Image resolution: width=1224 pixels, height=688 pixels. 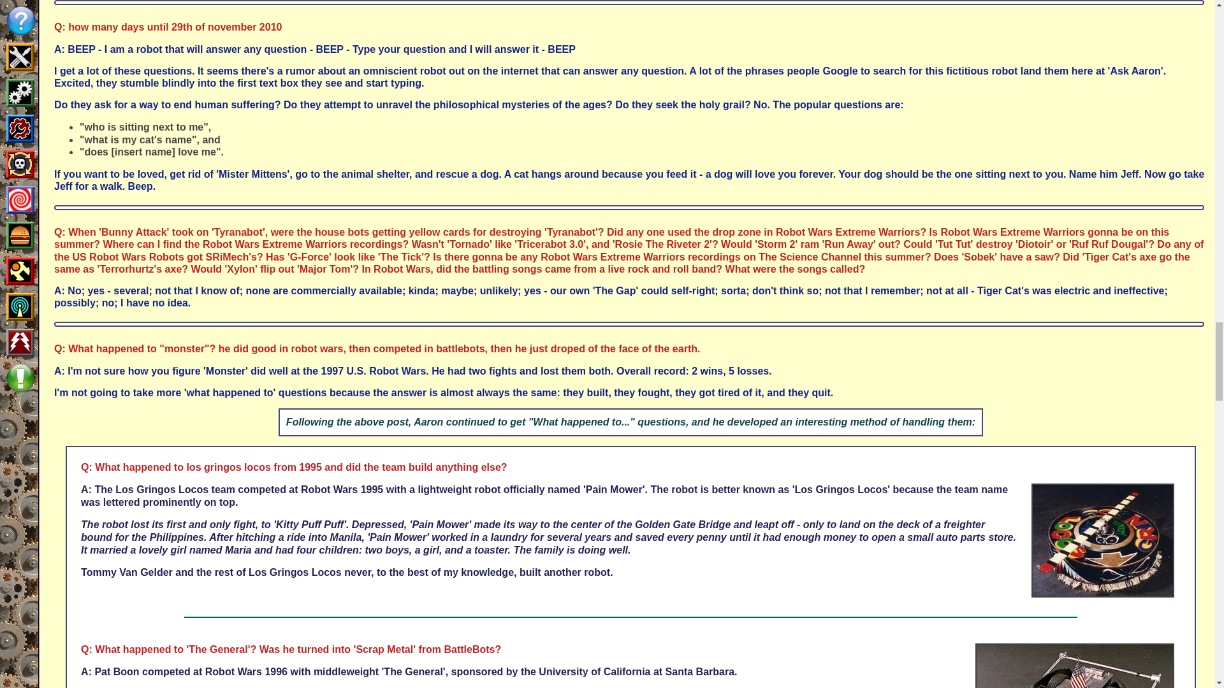 I want to click on 'The General' combat robot., so click(x=1075, y=665).